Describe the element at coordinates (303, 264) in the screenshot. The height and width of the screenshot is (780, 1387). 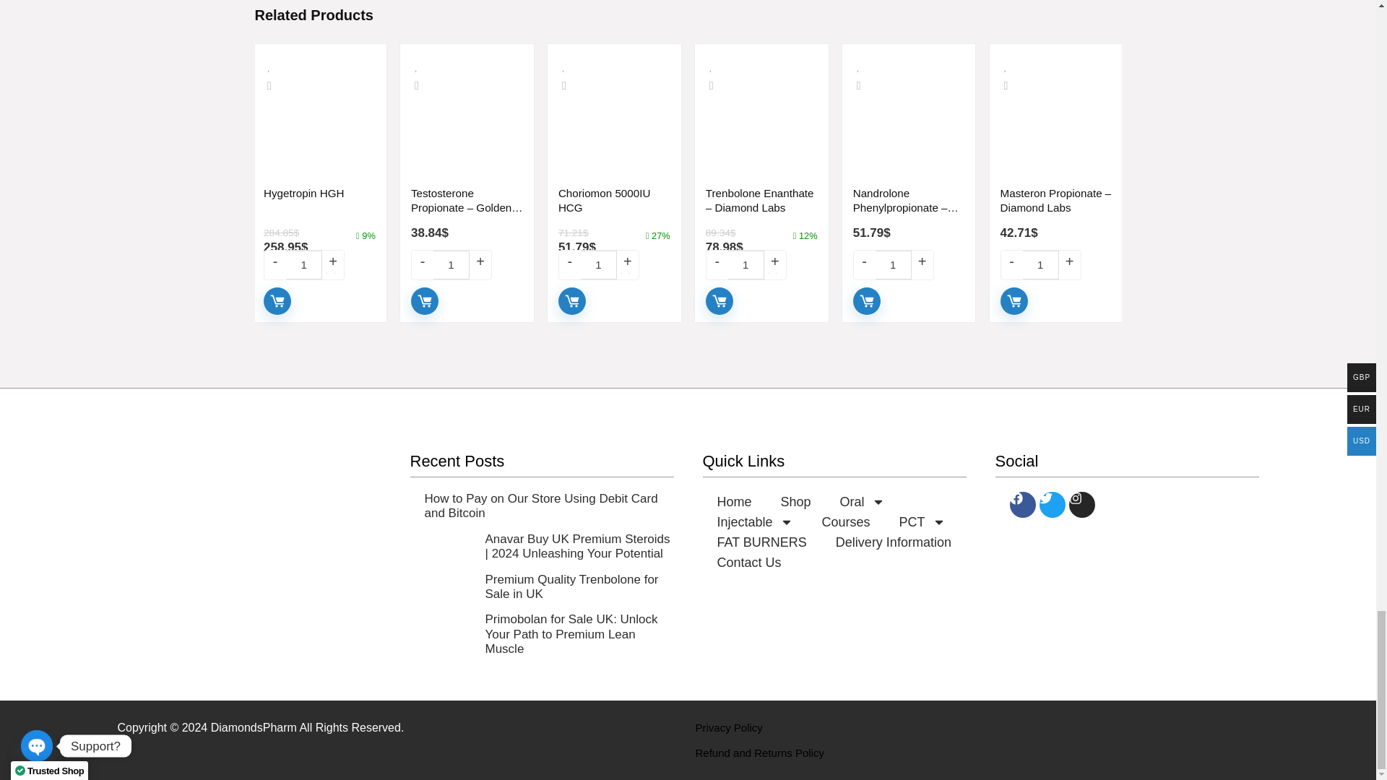
I see `Qty` at that location.